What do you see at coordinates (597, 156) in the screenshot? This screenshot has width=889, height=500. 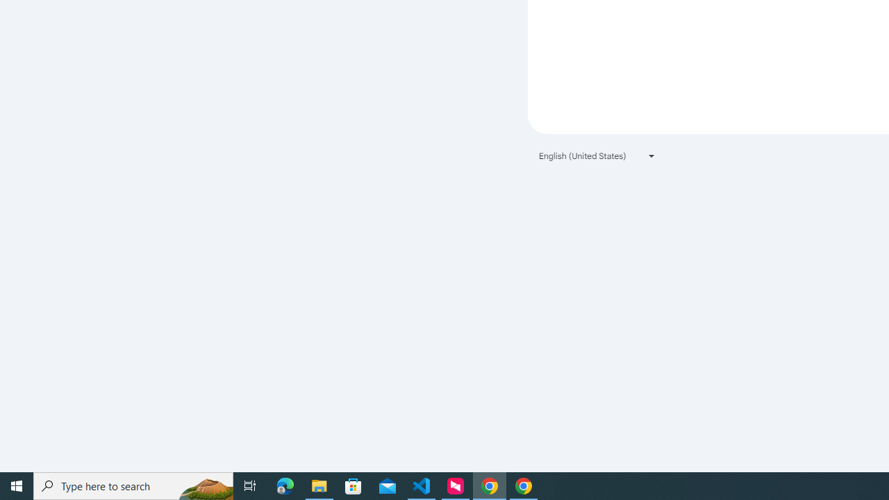 I see `English (United States)` at bounding box center [597, 156].